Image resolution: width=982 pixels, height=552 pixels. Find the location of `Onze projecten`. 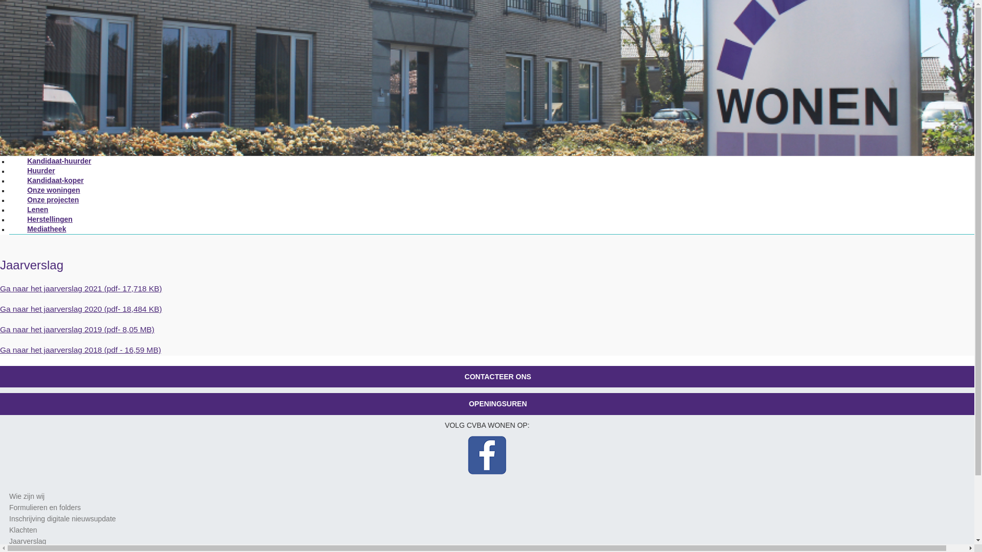

Onze projecten is located at coordinates (53, 200).